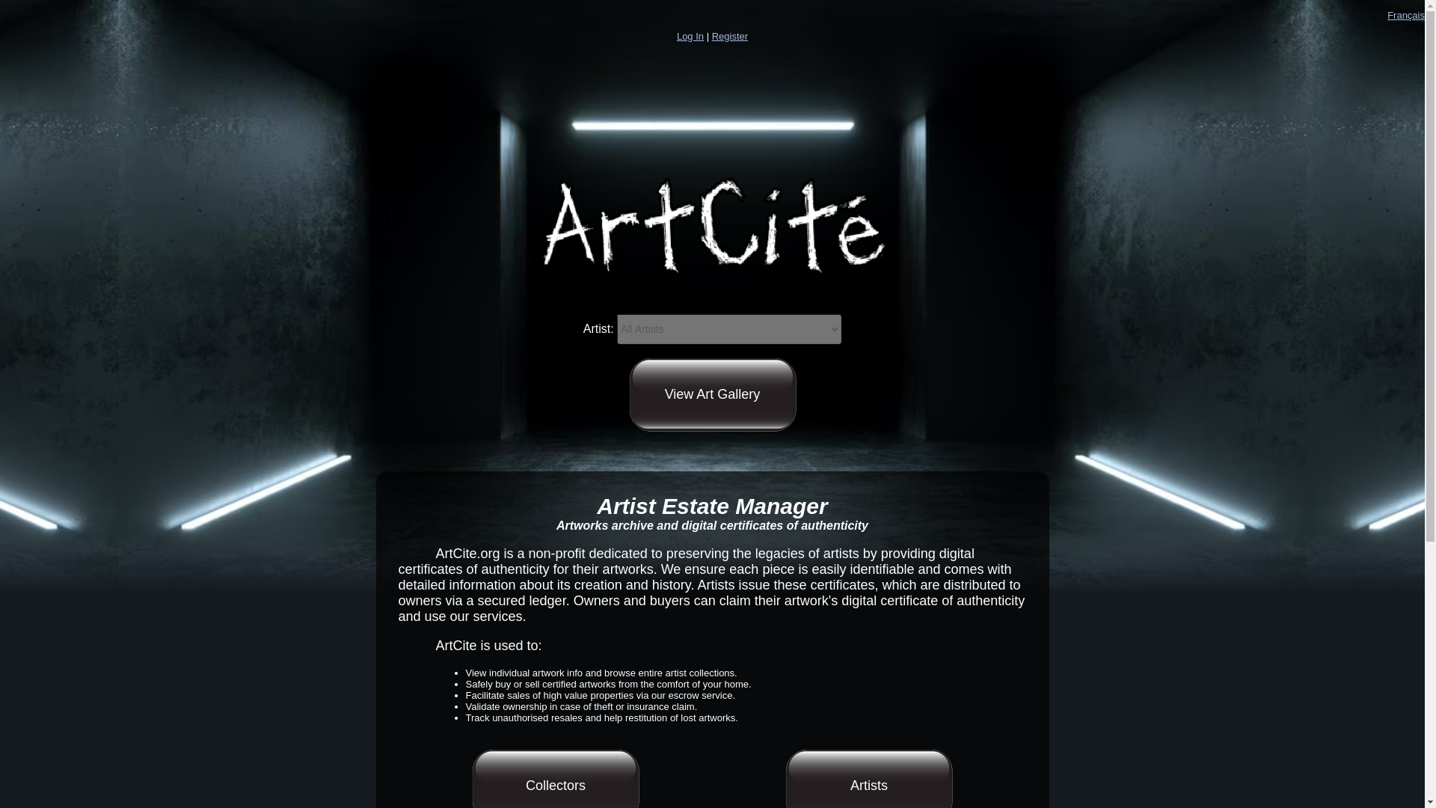 This screenshot has height=808, width=1436. Describe the element at coordinates (712, 394) in the screenshot. I see `View Art Gallery` at that location.